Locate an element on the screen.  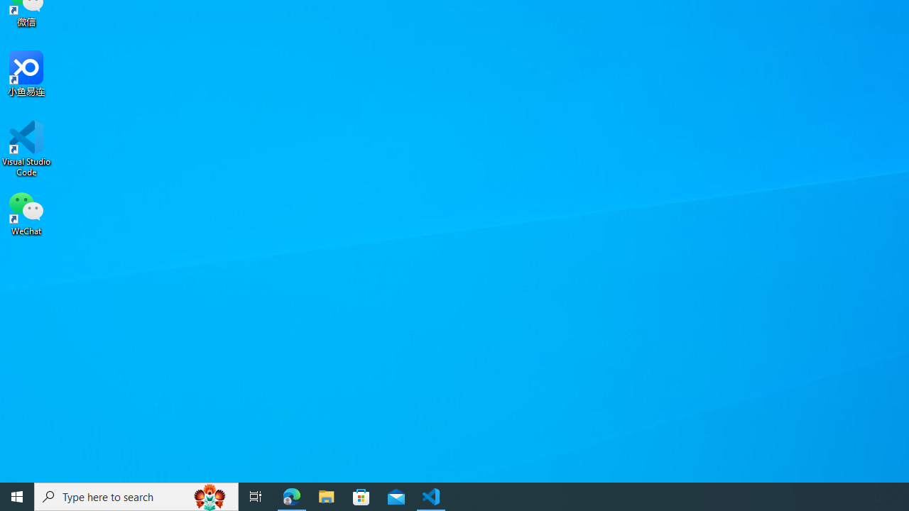
Microsoft Edge - 1 running window is located at coordinates (292, 497).